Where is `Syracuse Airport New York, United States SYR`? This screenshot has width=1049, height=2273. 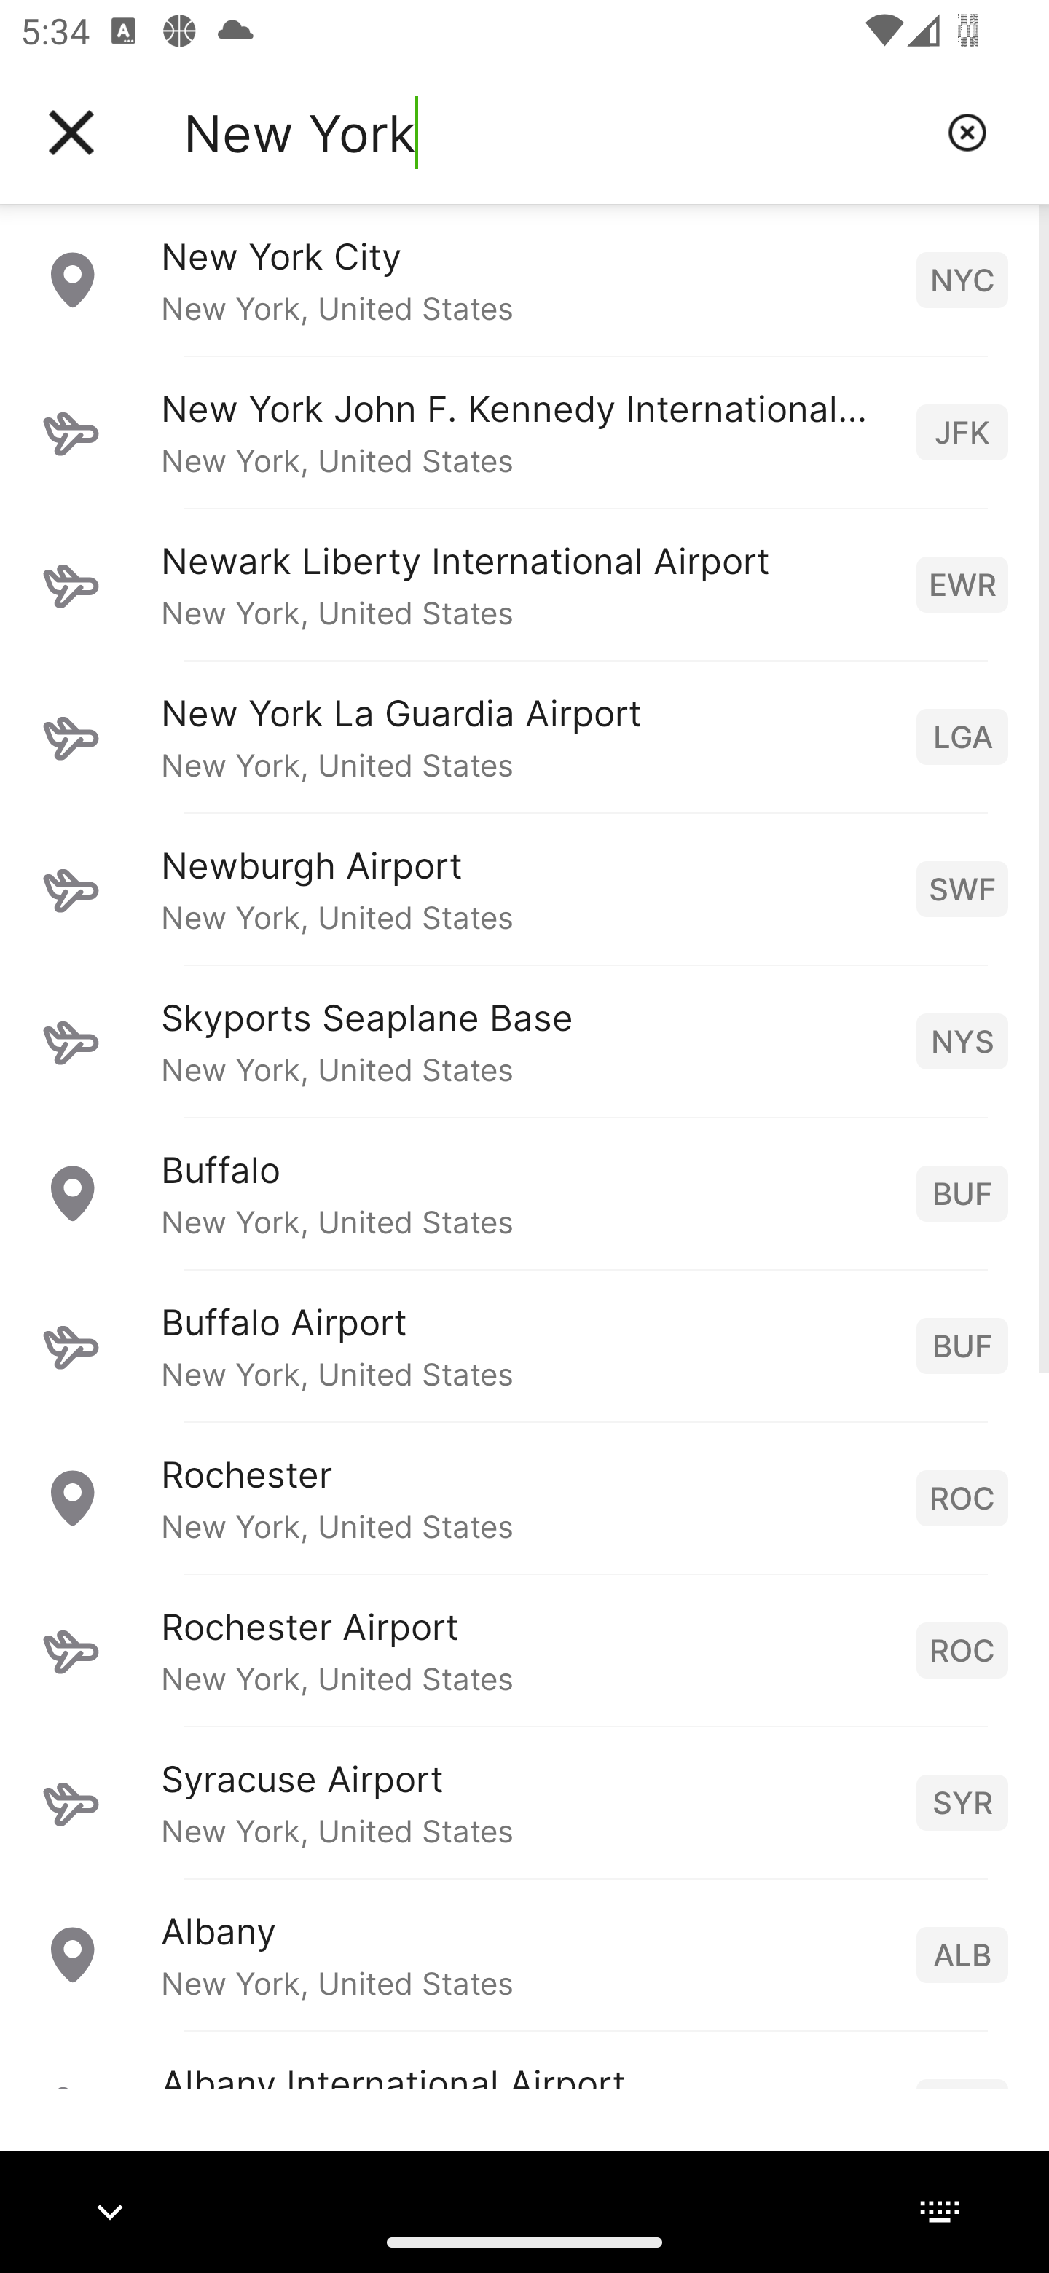 Syracuse Airport New York, United States SYR is located at coordinates (524, 1802).